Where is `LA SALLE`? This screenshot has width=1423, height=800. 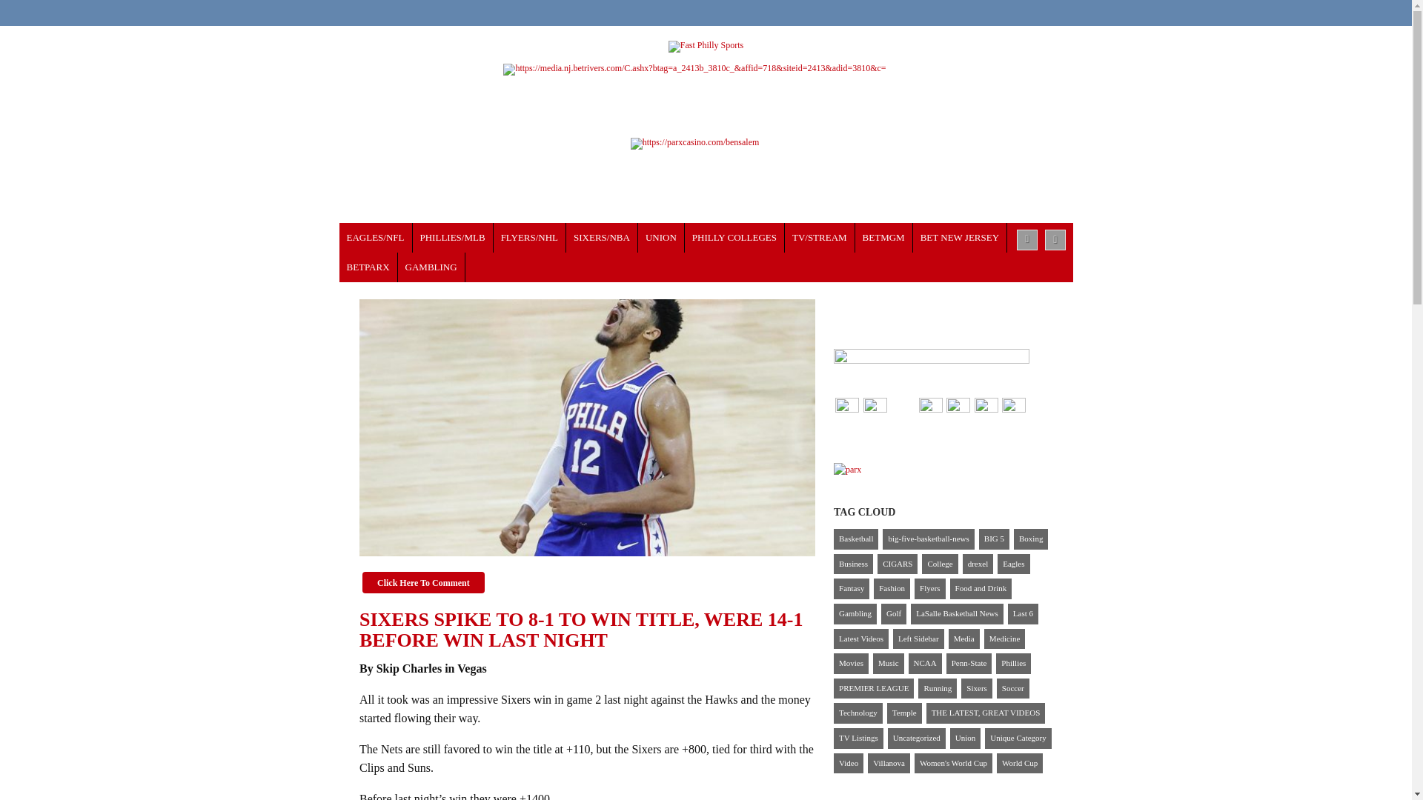
LA SALLE is located at coordinates (734, 238).